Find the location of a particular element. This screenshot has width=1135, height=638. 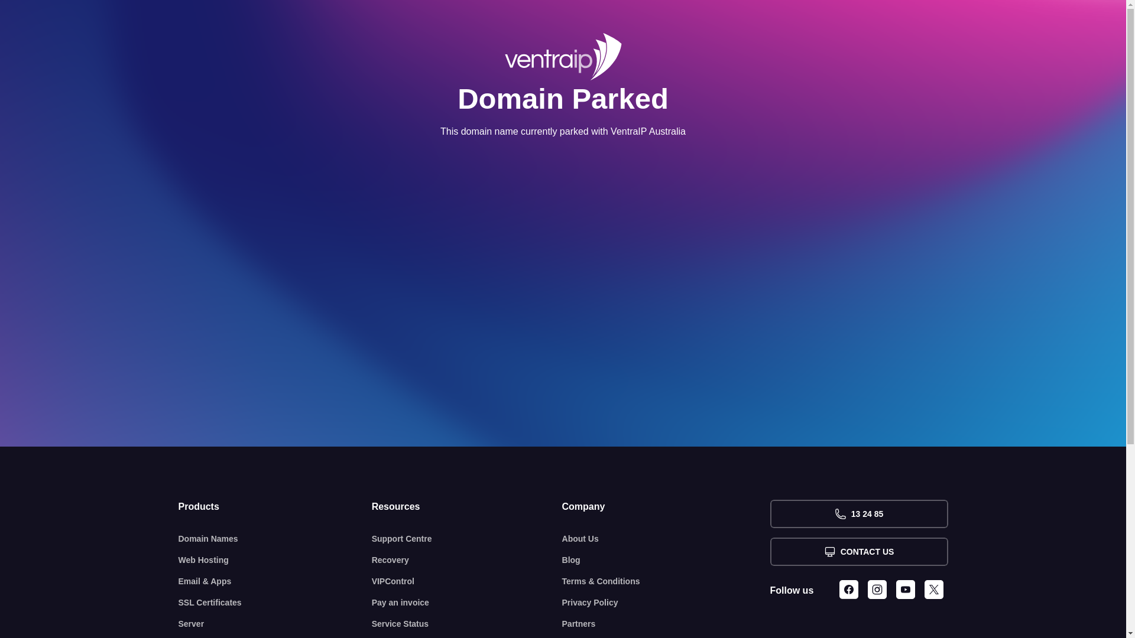

VIPControl is located at coordinates (467, 581).